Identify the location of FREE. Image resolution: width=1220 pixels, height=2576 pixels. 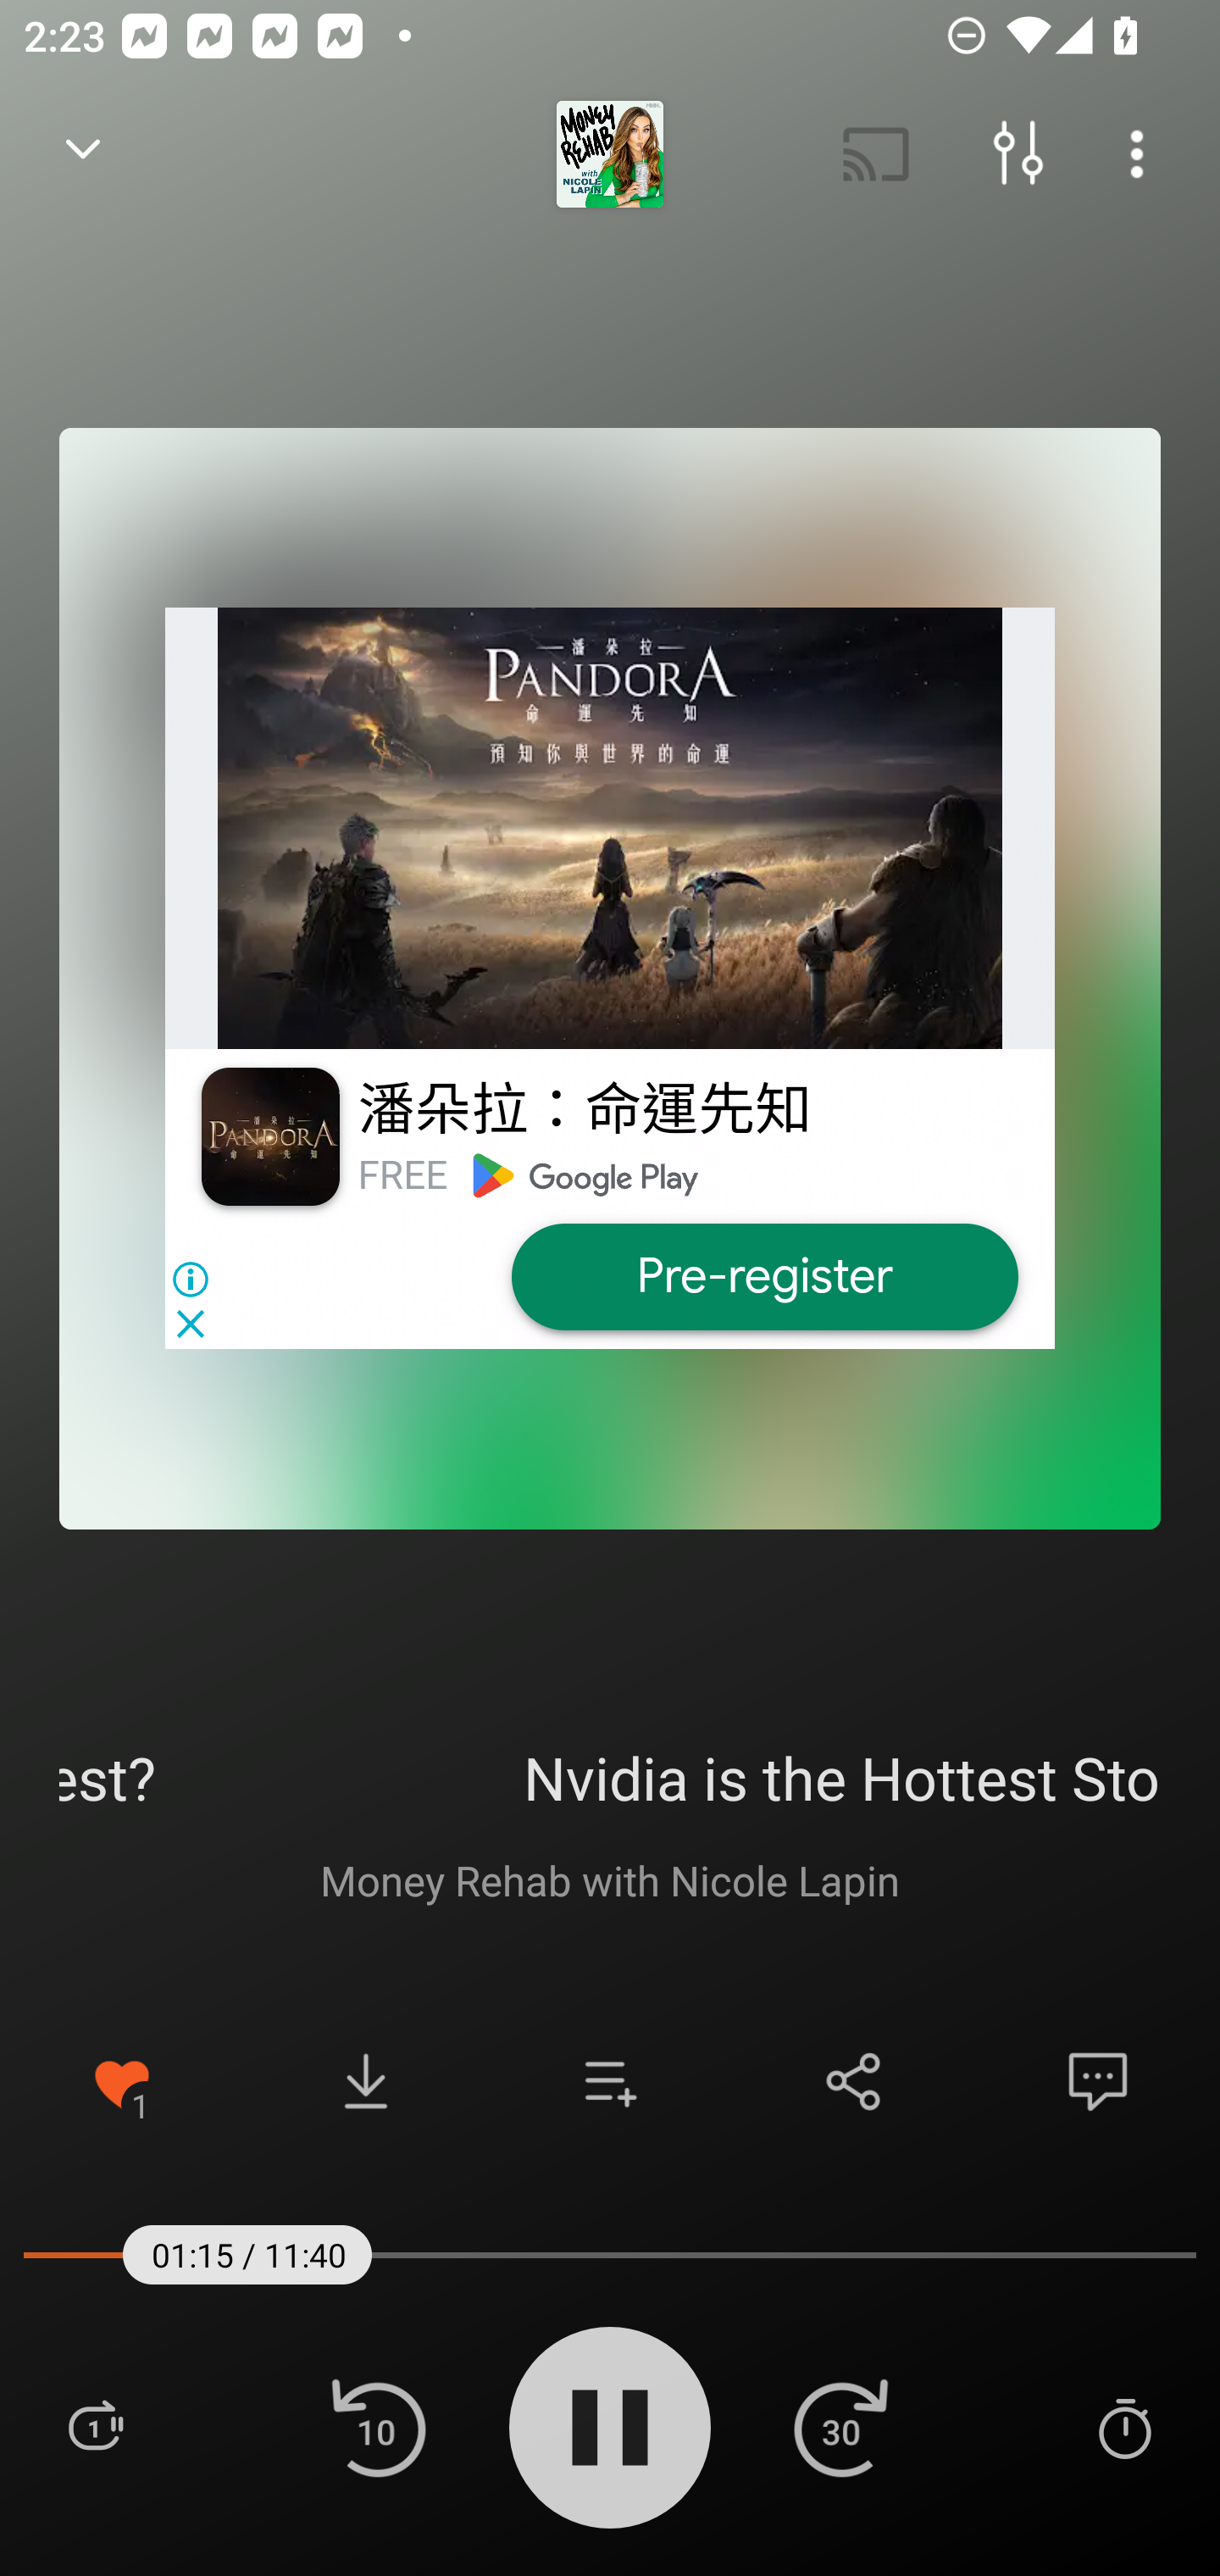
(402, 1174).